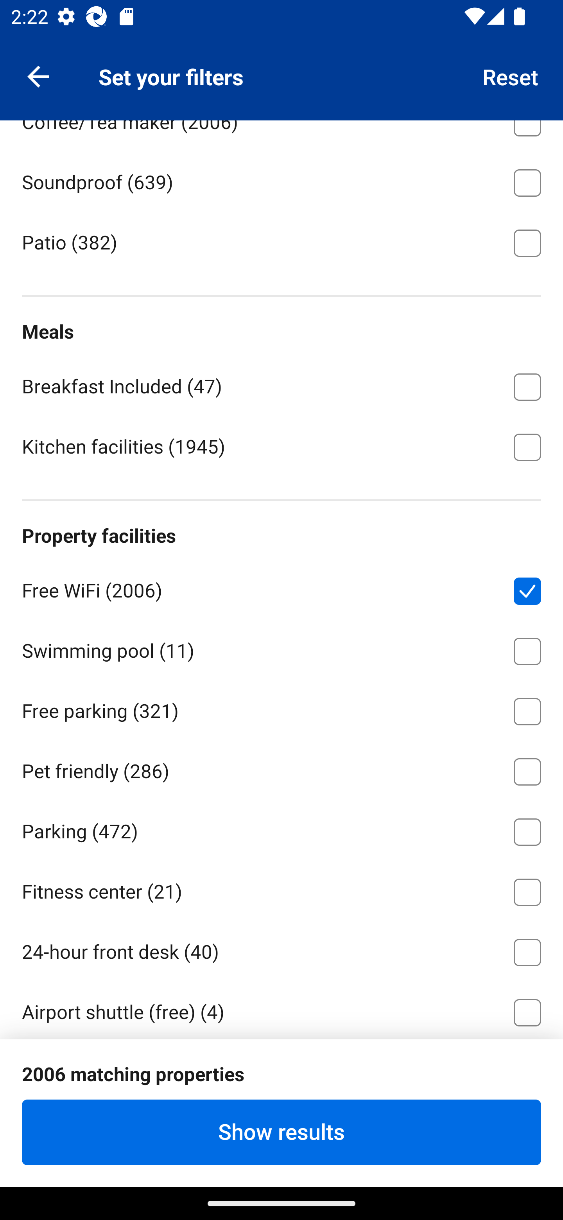 This screenshot has height=1220, width=563. Describe the element at coordinates (281, 241) in the screenshot. I see `Patio ⁦(382)` at that location.